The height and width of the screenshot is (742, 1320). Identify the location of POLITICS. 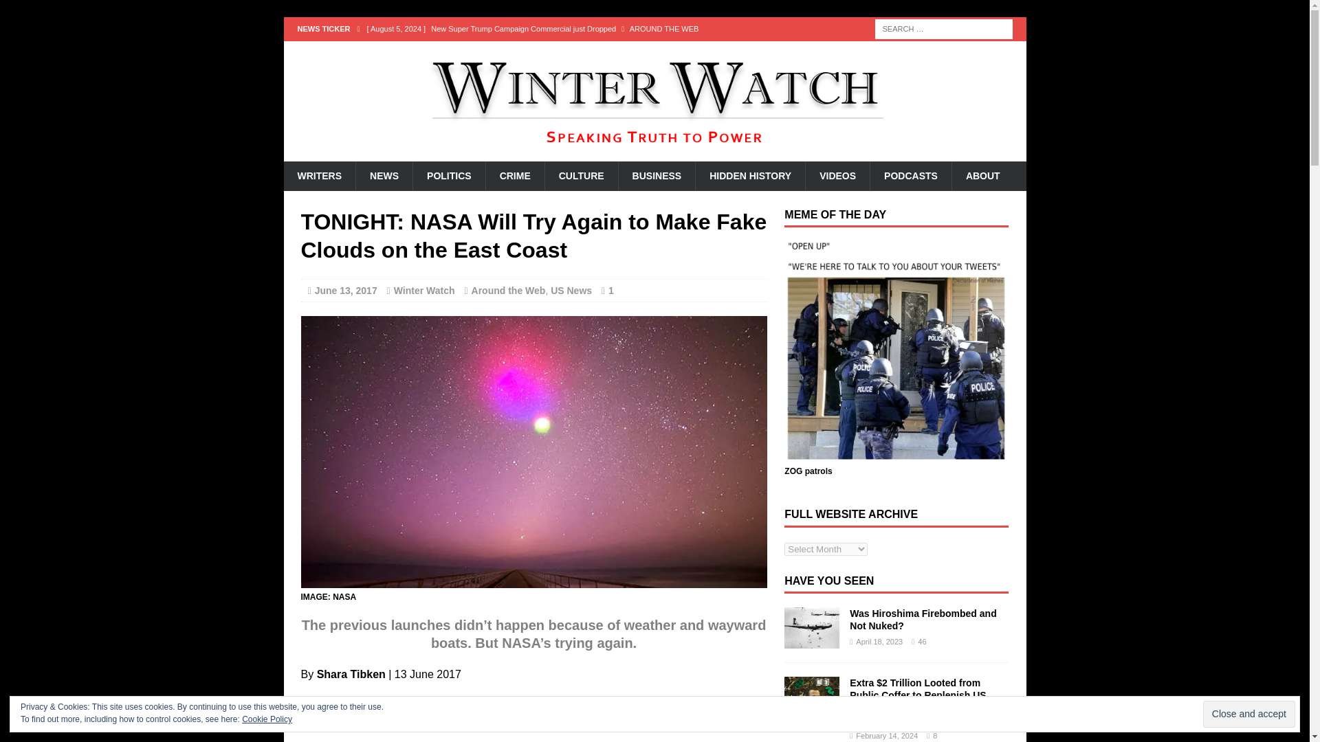
(448, 176).